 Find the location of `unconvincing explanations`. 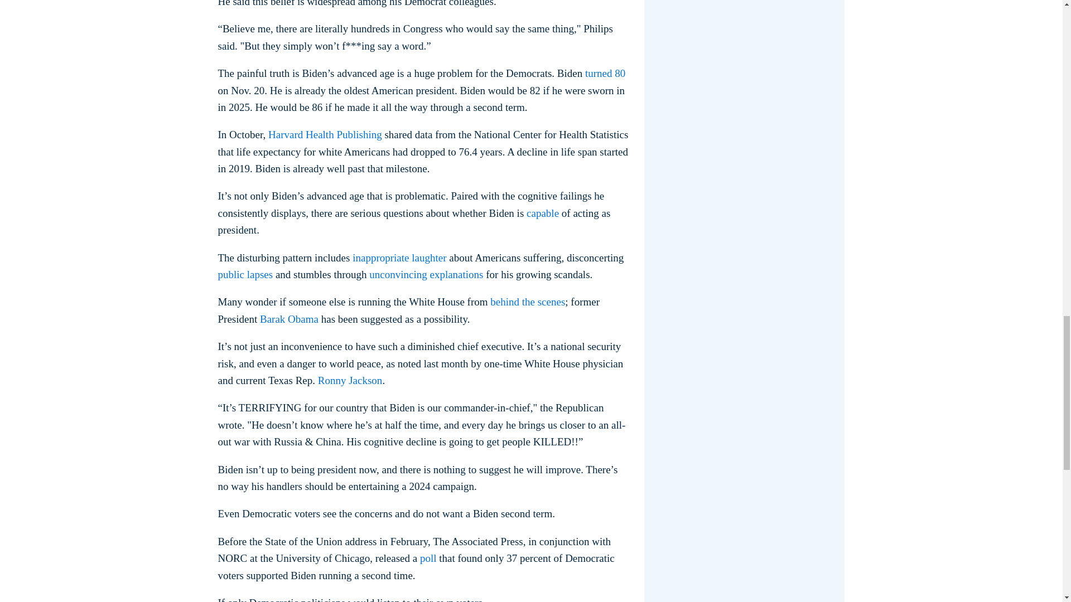

unconvincing explanations is located at coordinates (426, 274).